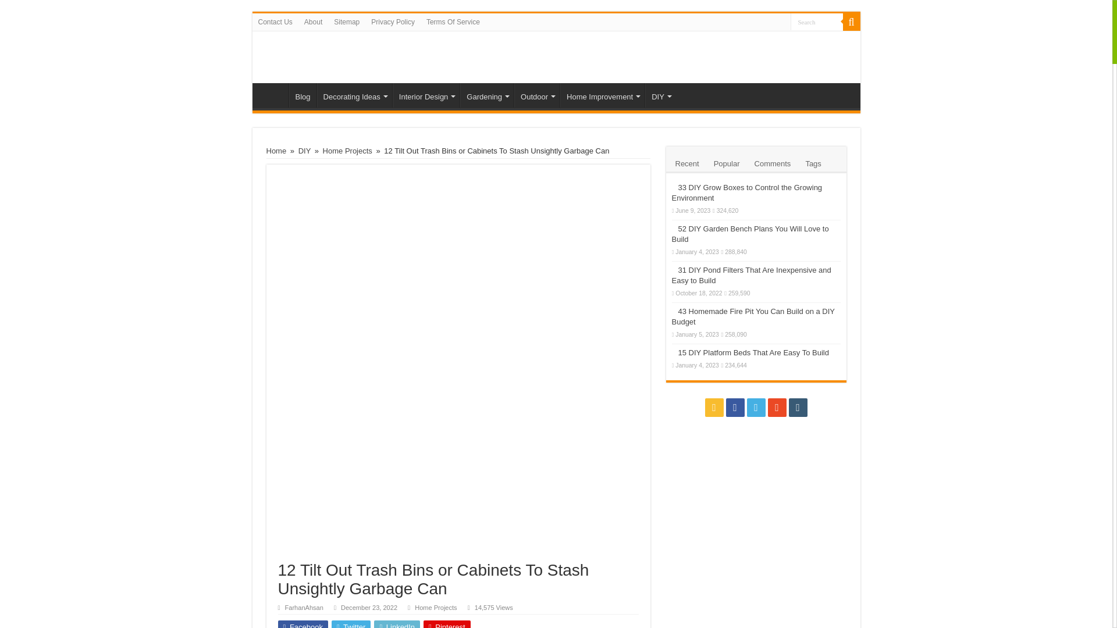 This screenshot has height=628, width=1117. What do you see at coordinates (851, 22) in the screenshot?
I see `Search` at bounding box center [851, 22].